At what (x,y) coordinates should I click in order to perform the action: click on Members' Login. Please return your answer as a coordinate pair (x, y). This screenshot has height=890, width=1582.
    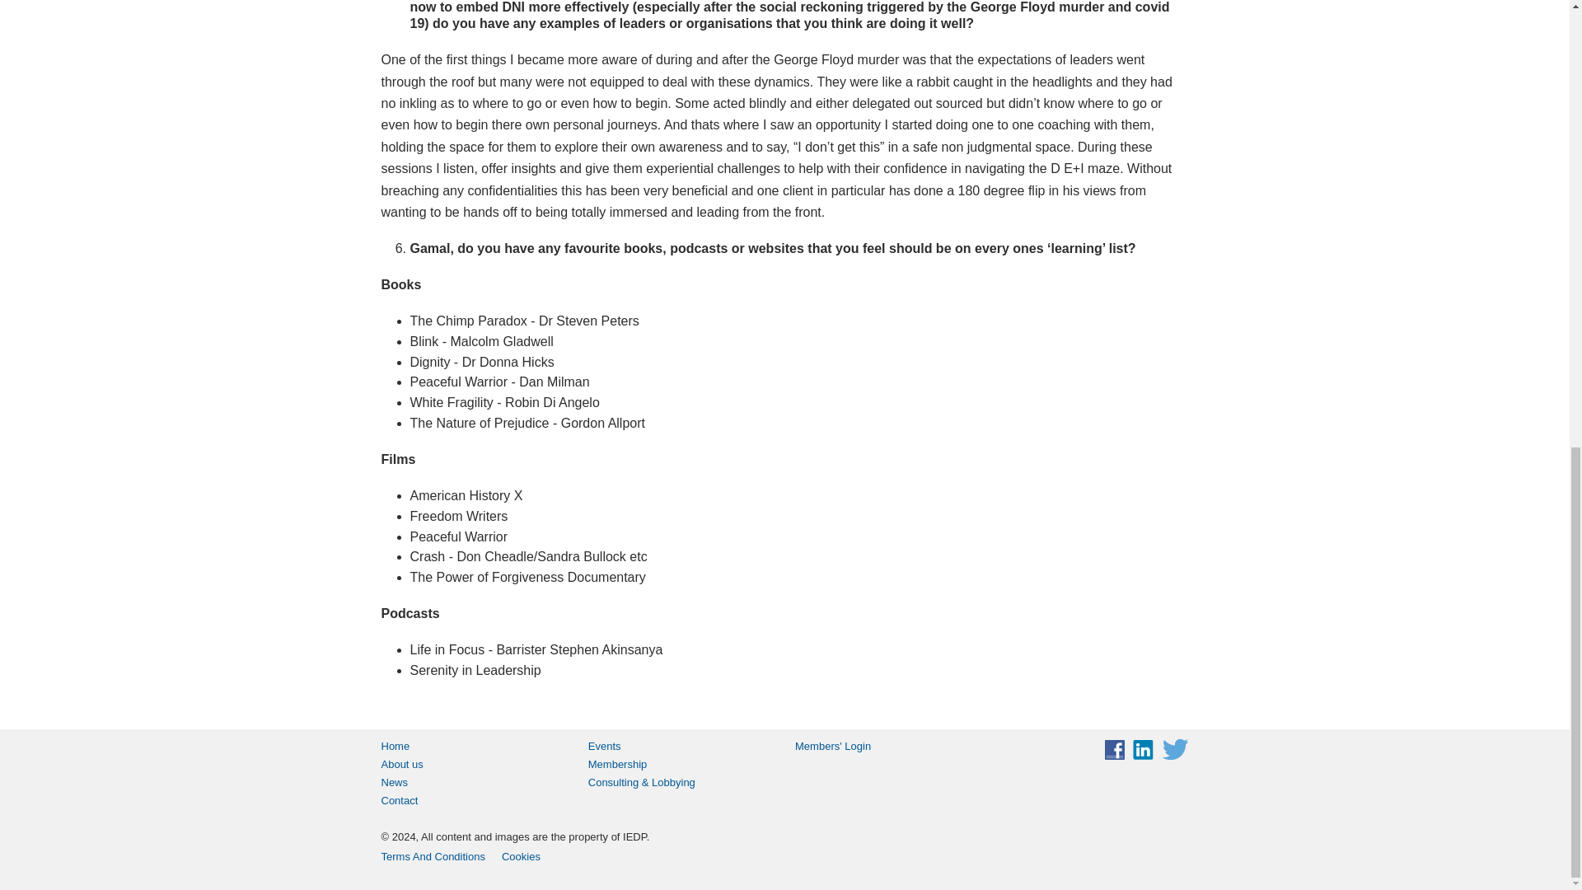
    Looking at the image, I should click on (888, 747).